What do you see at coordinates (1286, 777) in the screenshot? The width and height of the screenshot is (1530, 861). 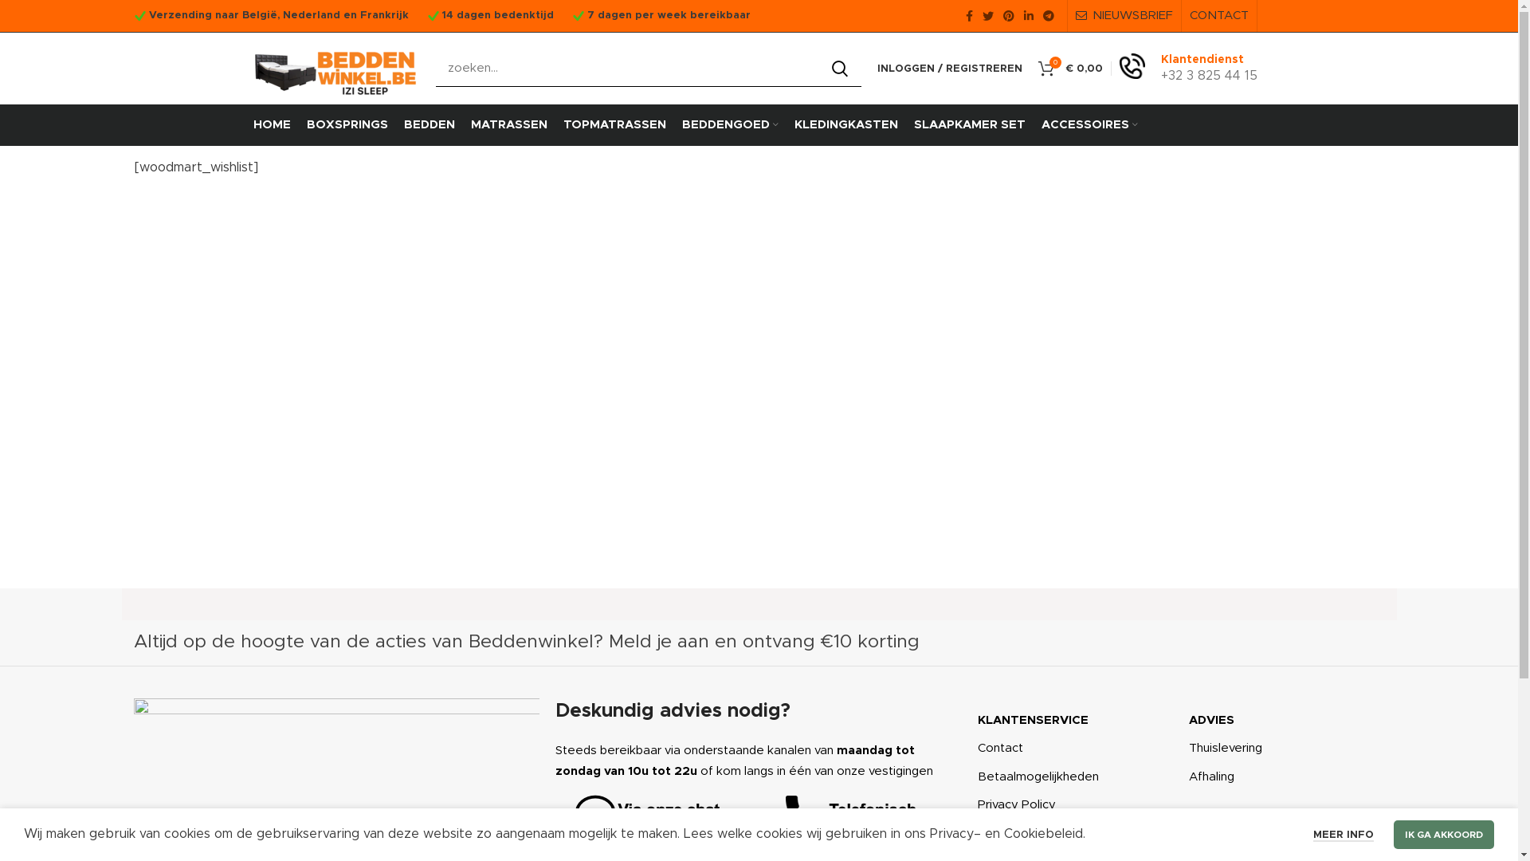 I see `Afhaling` at bounding box center [1286, 777].